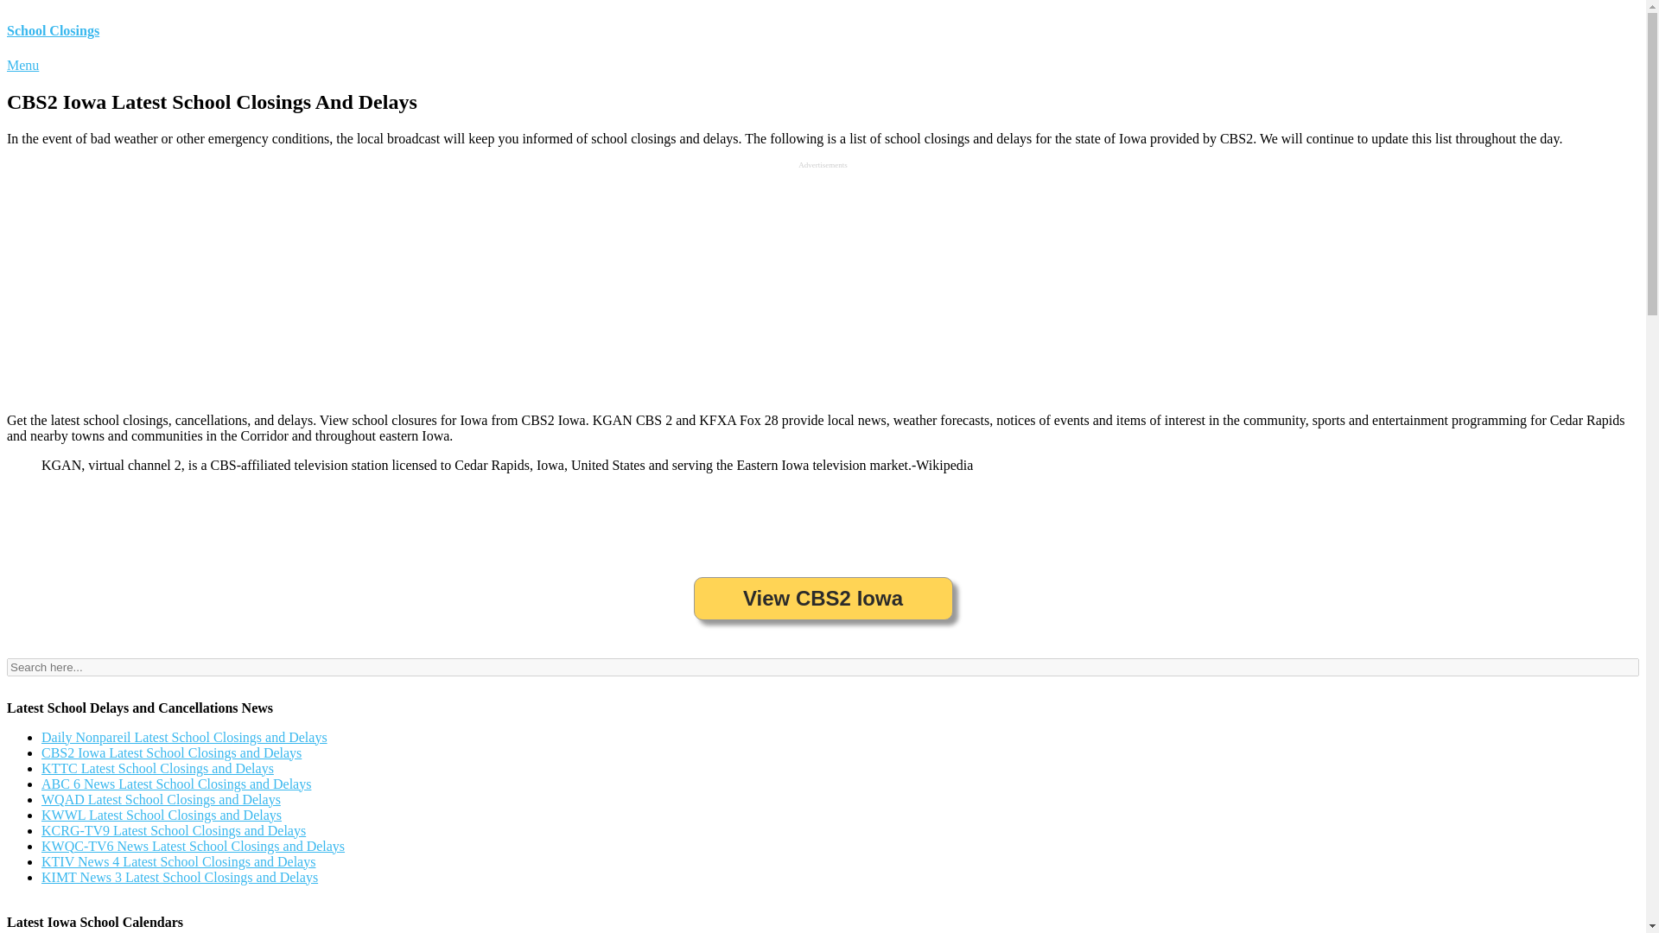  I want to click on KTTC Latest School Closings and Delays, so click(157, 768).